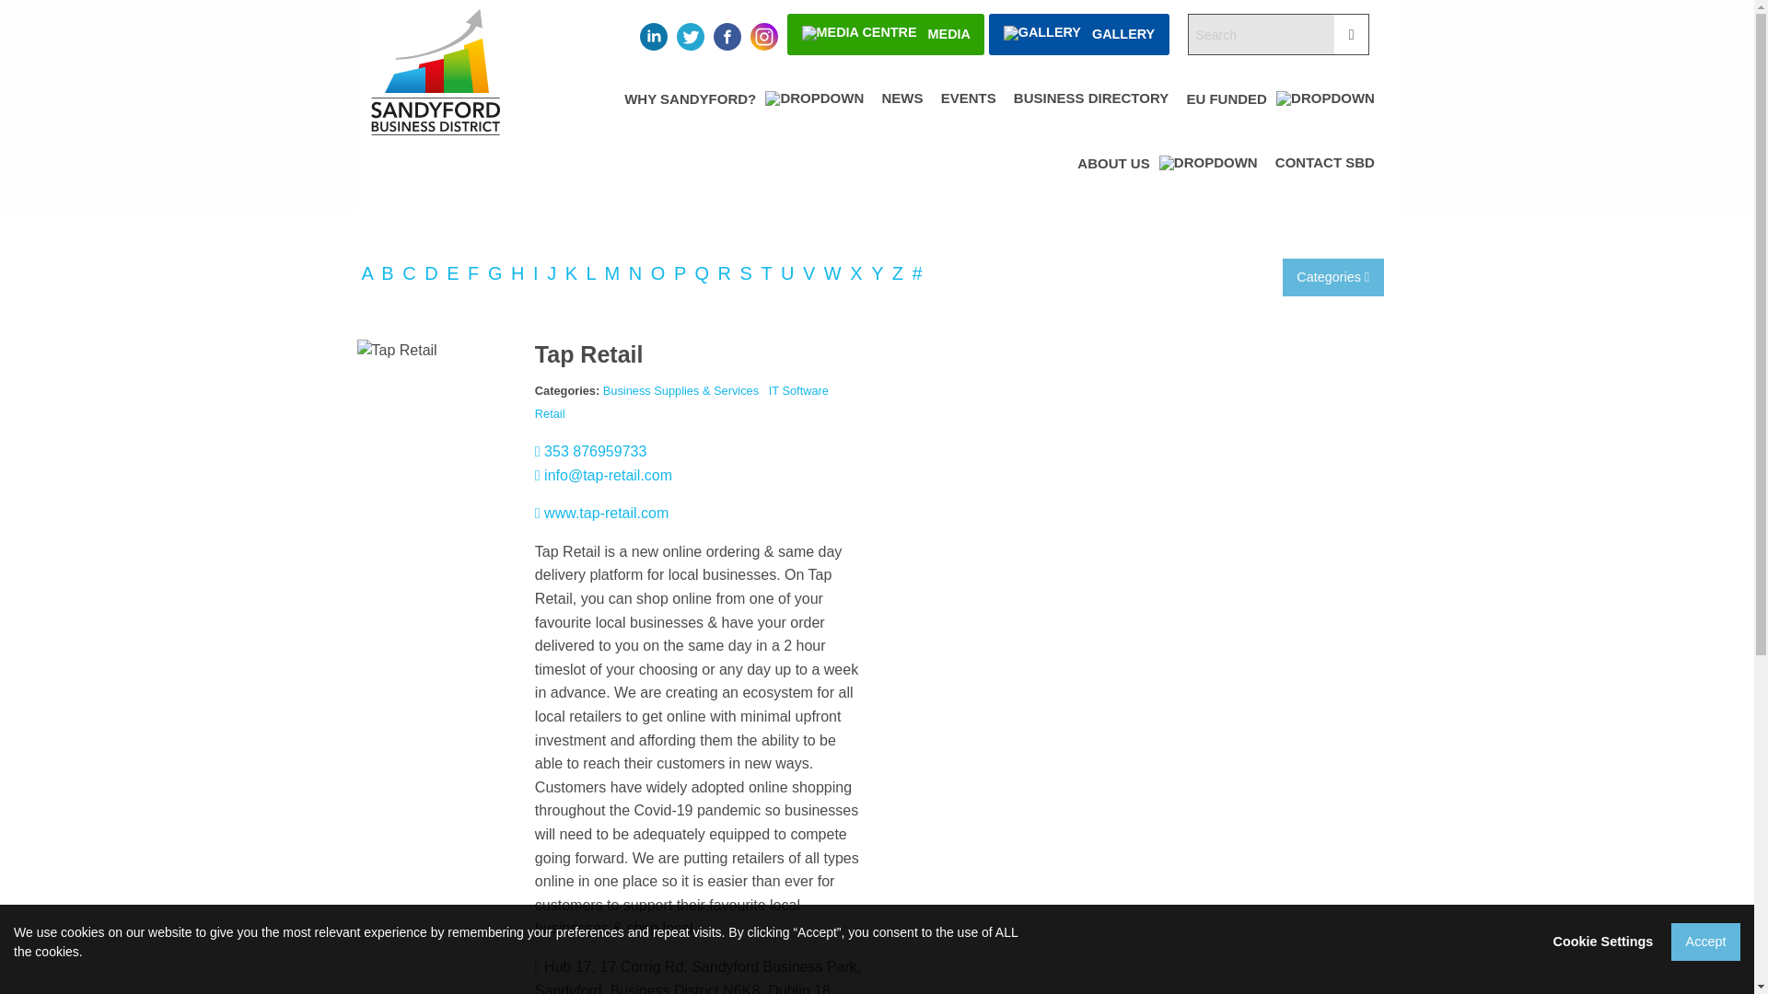 The width and height of the screenshot is (1768, 994). What do you see at coordinates (1280, 115) in the screenshot?
I see `EU FUNDED` at bounding box center [1280, 115].